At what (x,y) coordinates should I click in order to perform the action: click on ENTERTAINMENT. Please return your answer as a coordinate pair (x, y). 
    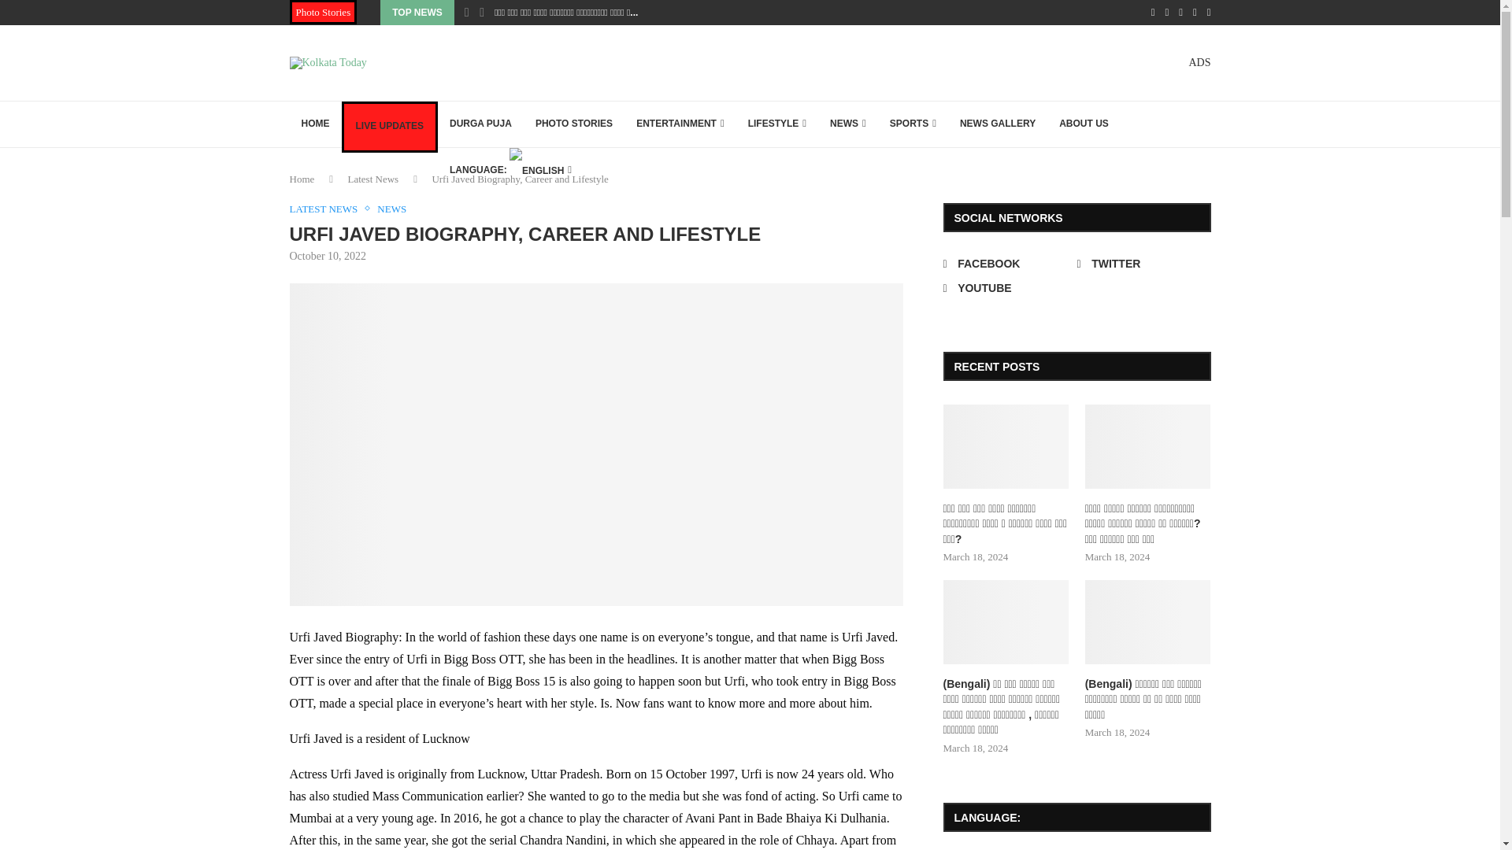
    Looking at the image, I should click on (680, 124).